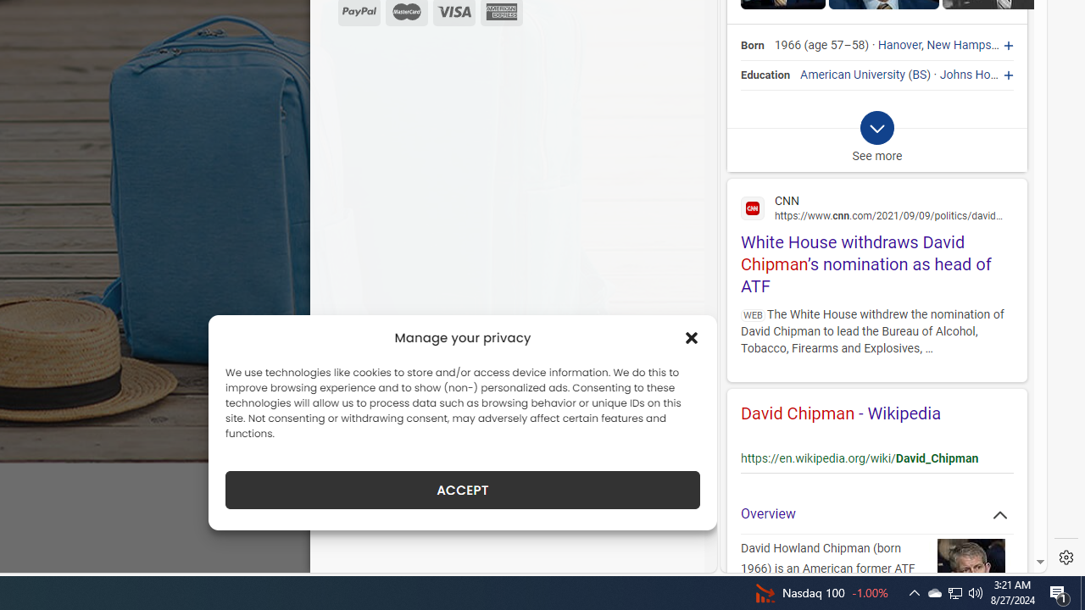 This screenshot has width=1085, height=610. What do you see at coordinates (876, 513) in the screenshot?
I see `Overview` at bounding box center [876, 513].